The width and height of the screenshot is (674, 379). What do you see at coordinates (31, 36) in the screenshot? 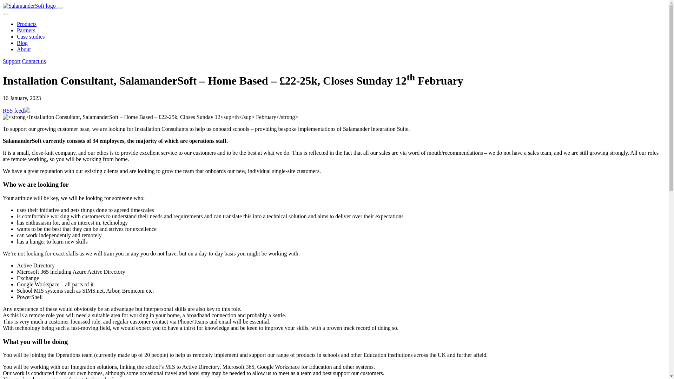
I see `Case studies` at bounding box center [31, 36].